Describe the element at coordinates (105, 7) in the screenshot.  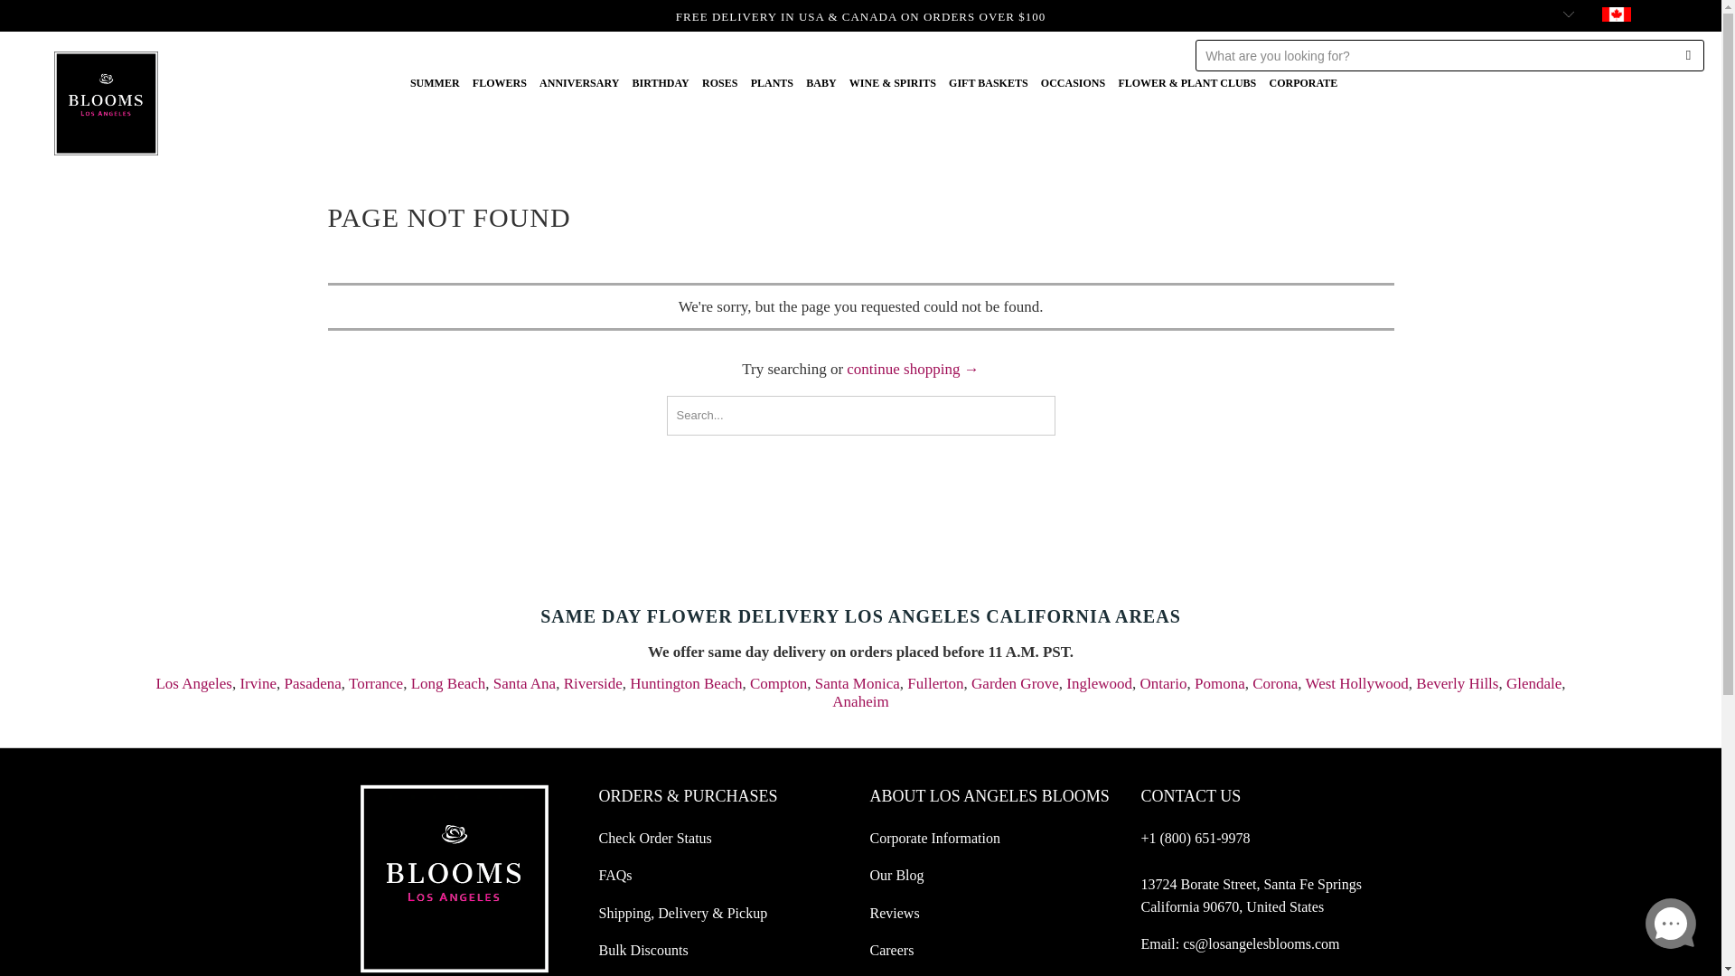
I see `Los Angeles Blooms` at that location.